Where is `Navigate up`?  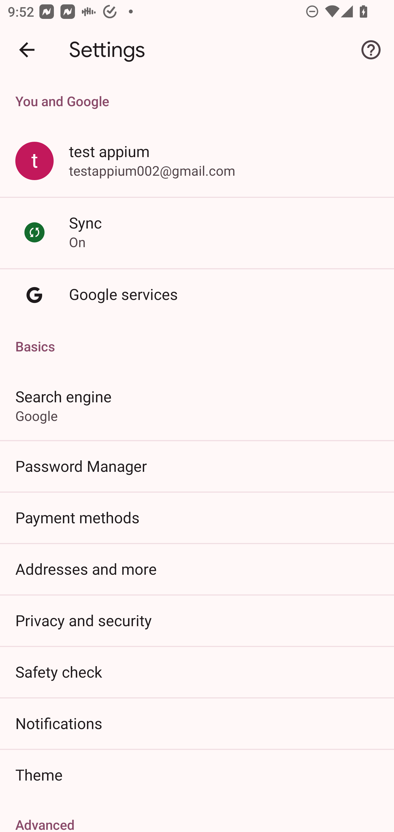 Navigate up is located at coordinates (27, 50).